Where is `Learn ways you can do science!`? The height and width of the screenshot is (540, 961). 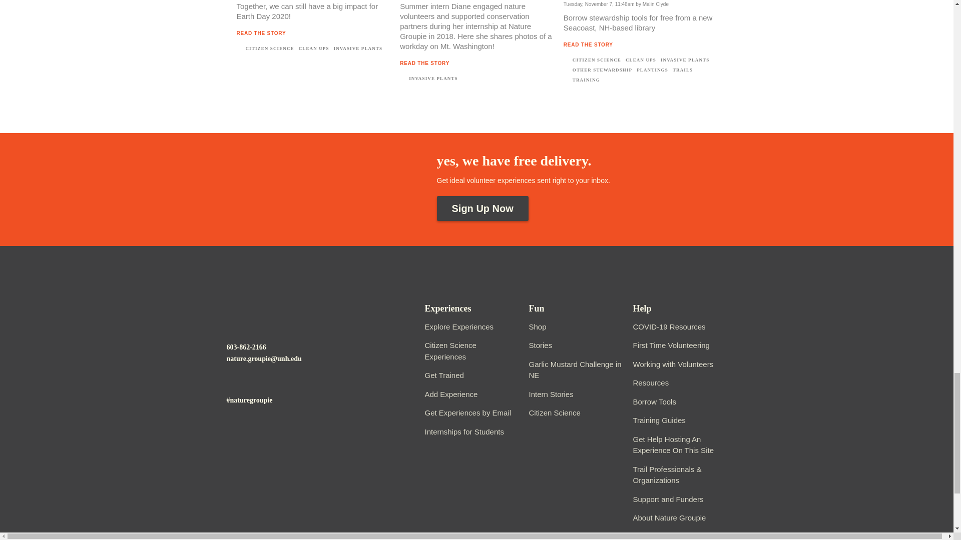
Learn ways you can do science! is located at coordinates (555, 412).